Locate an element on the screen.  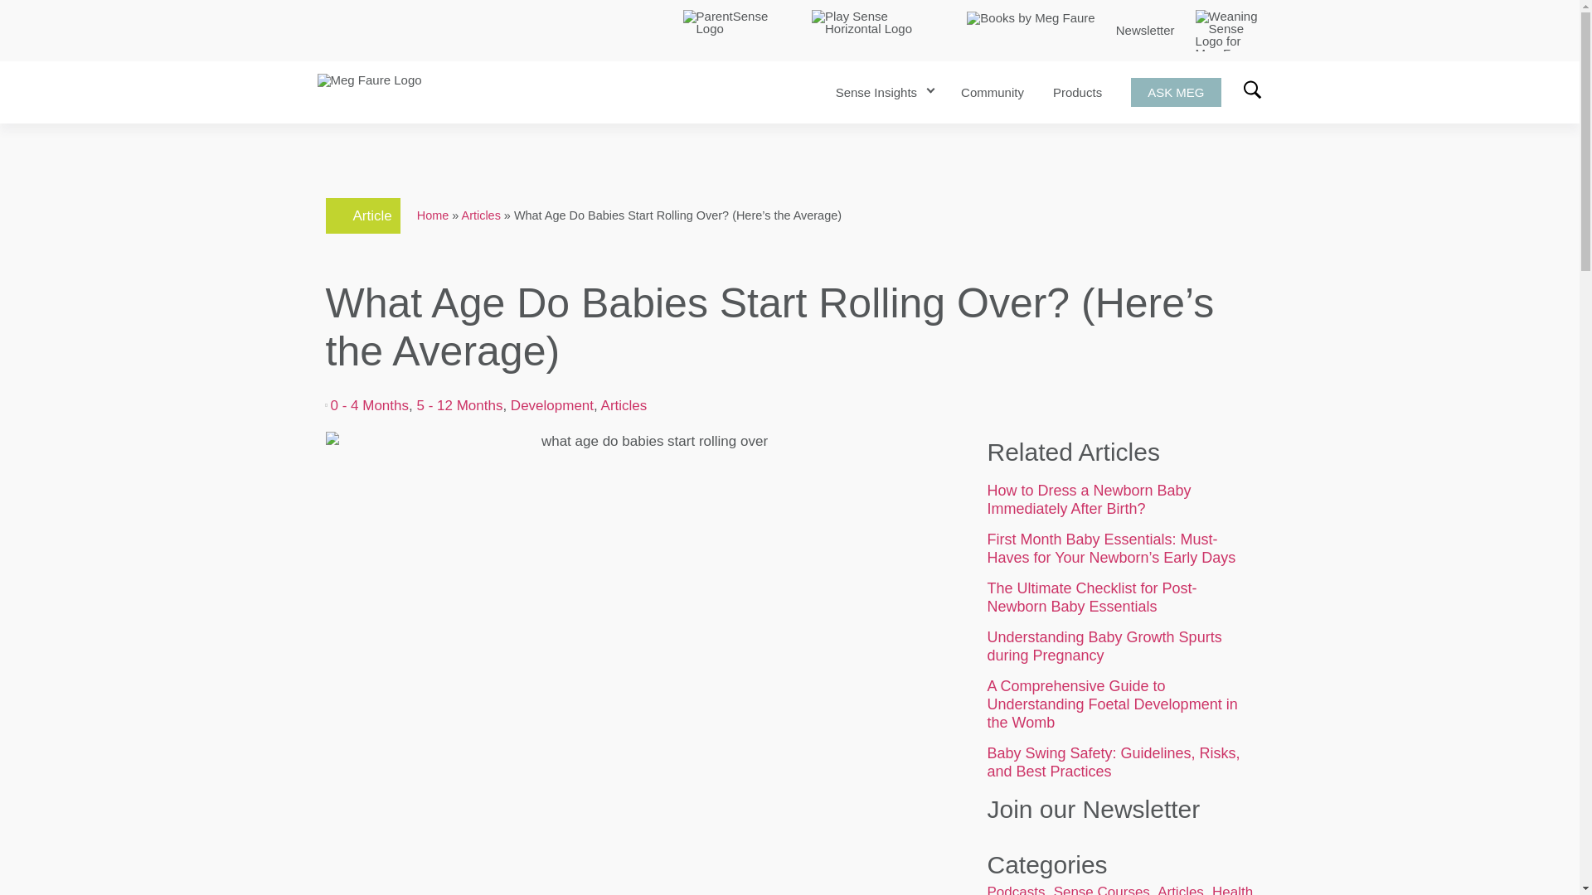
The Ultimate Checklist for Post-Newborn Baby Essentials is located at coordinates (1091, 597).